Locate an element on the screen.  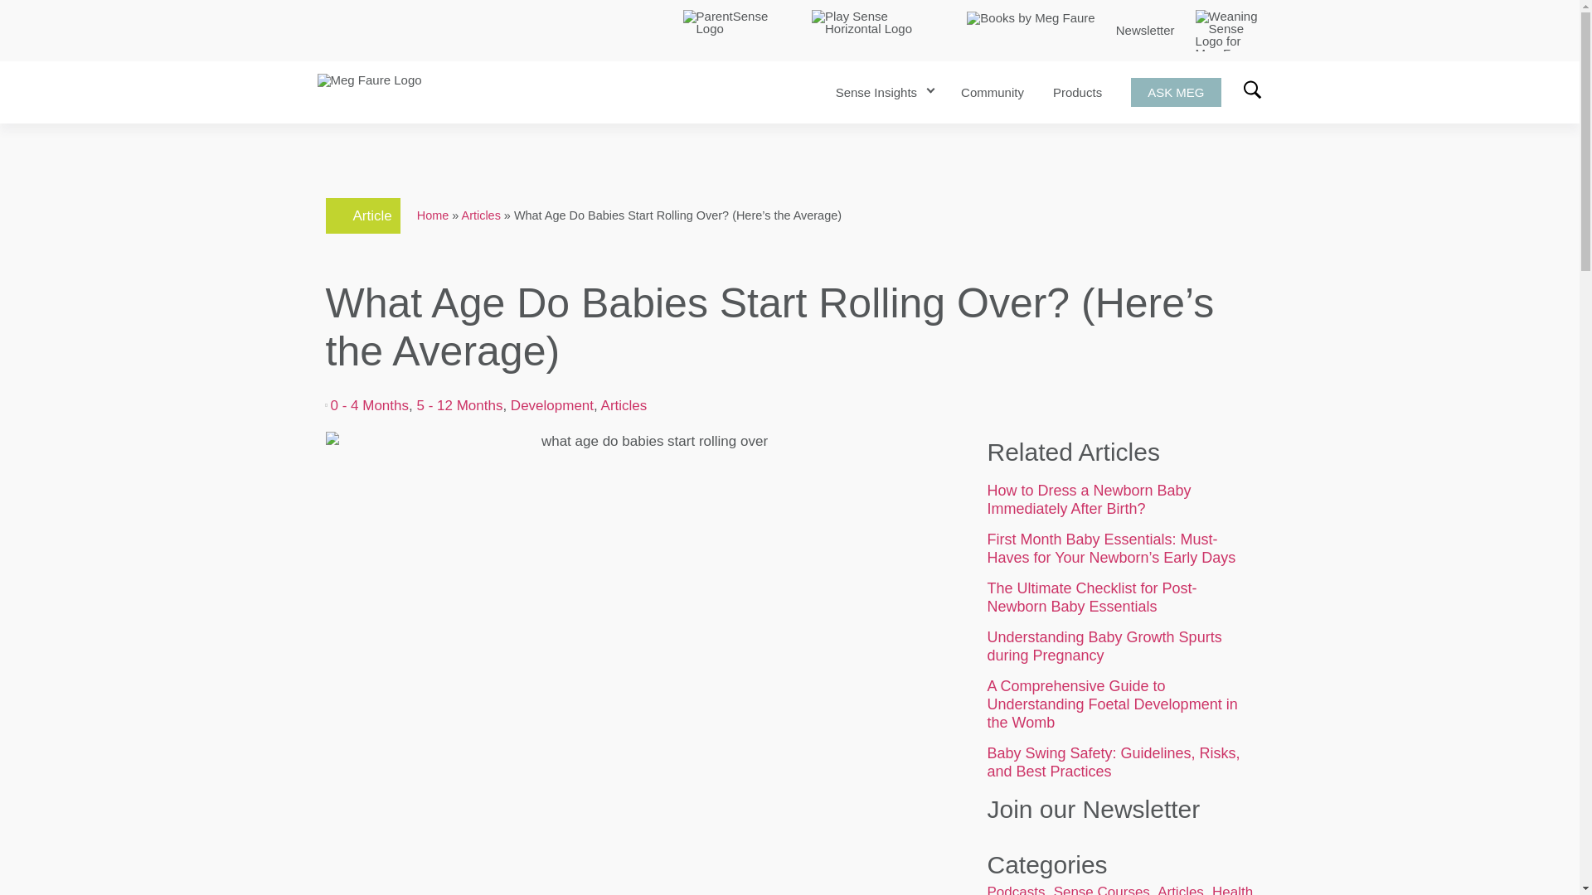
The Ultimate Checklist for Post-Newborn Baby Essentials is located at coordinates (1091, 597).